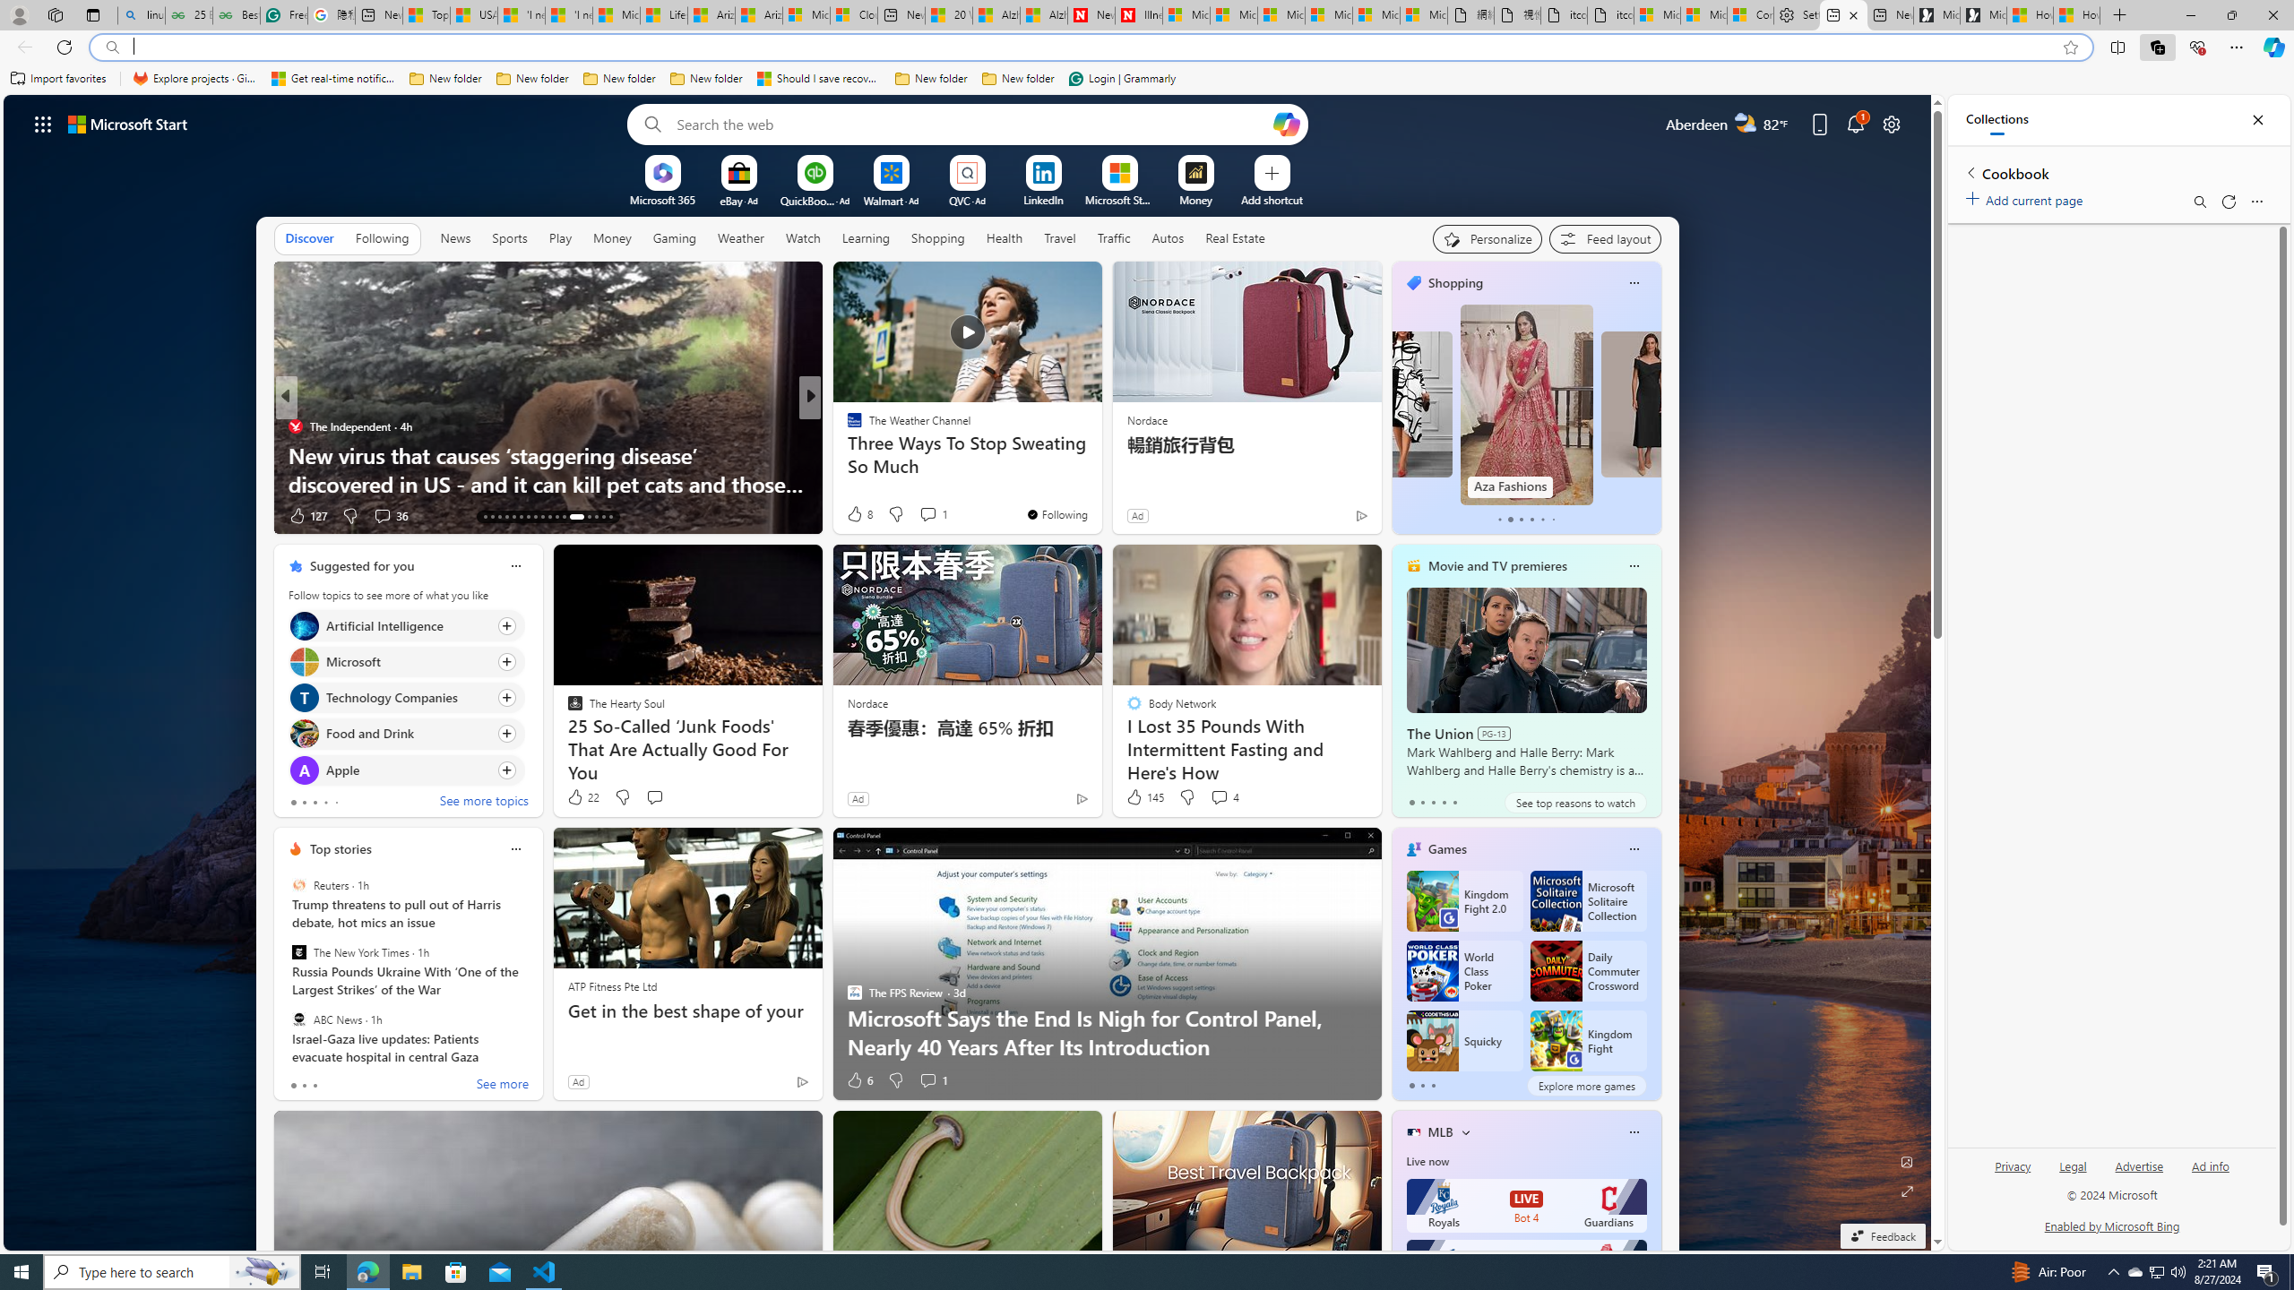 This screenshot has height=1290, width=2294. Describe the element at coordinates (2077, 15) in the screenshot. I see `How to Use a TV as a Computer Monitor` at that location.